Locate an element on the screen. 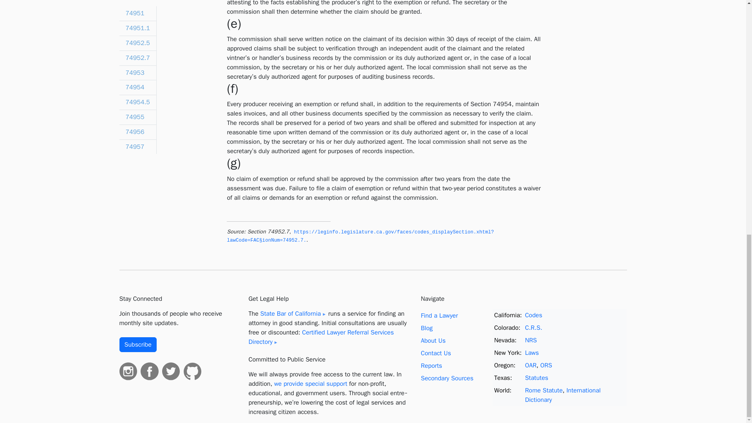 The height and width of the screenshot is (423, 752). we provide special support is located at coordinates (311, 384).